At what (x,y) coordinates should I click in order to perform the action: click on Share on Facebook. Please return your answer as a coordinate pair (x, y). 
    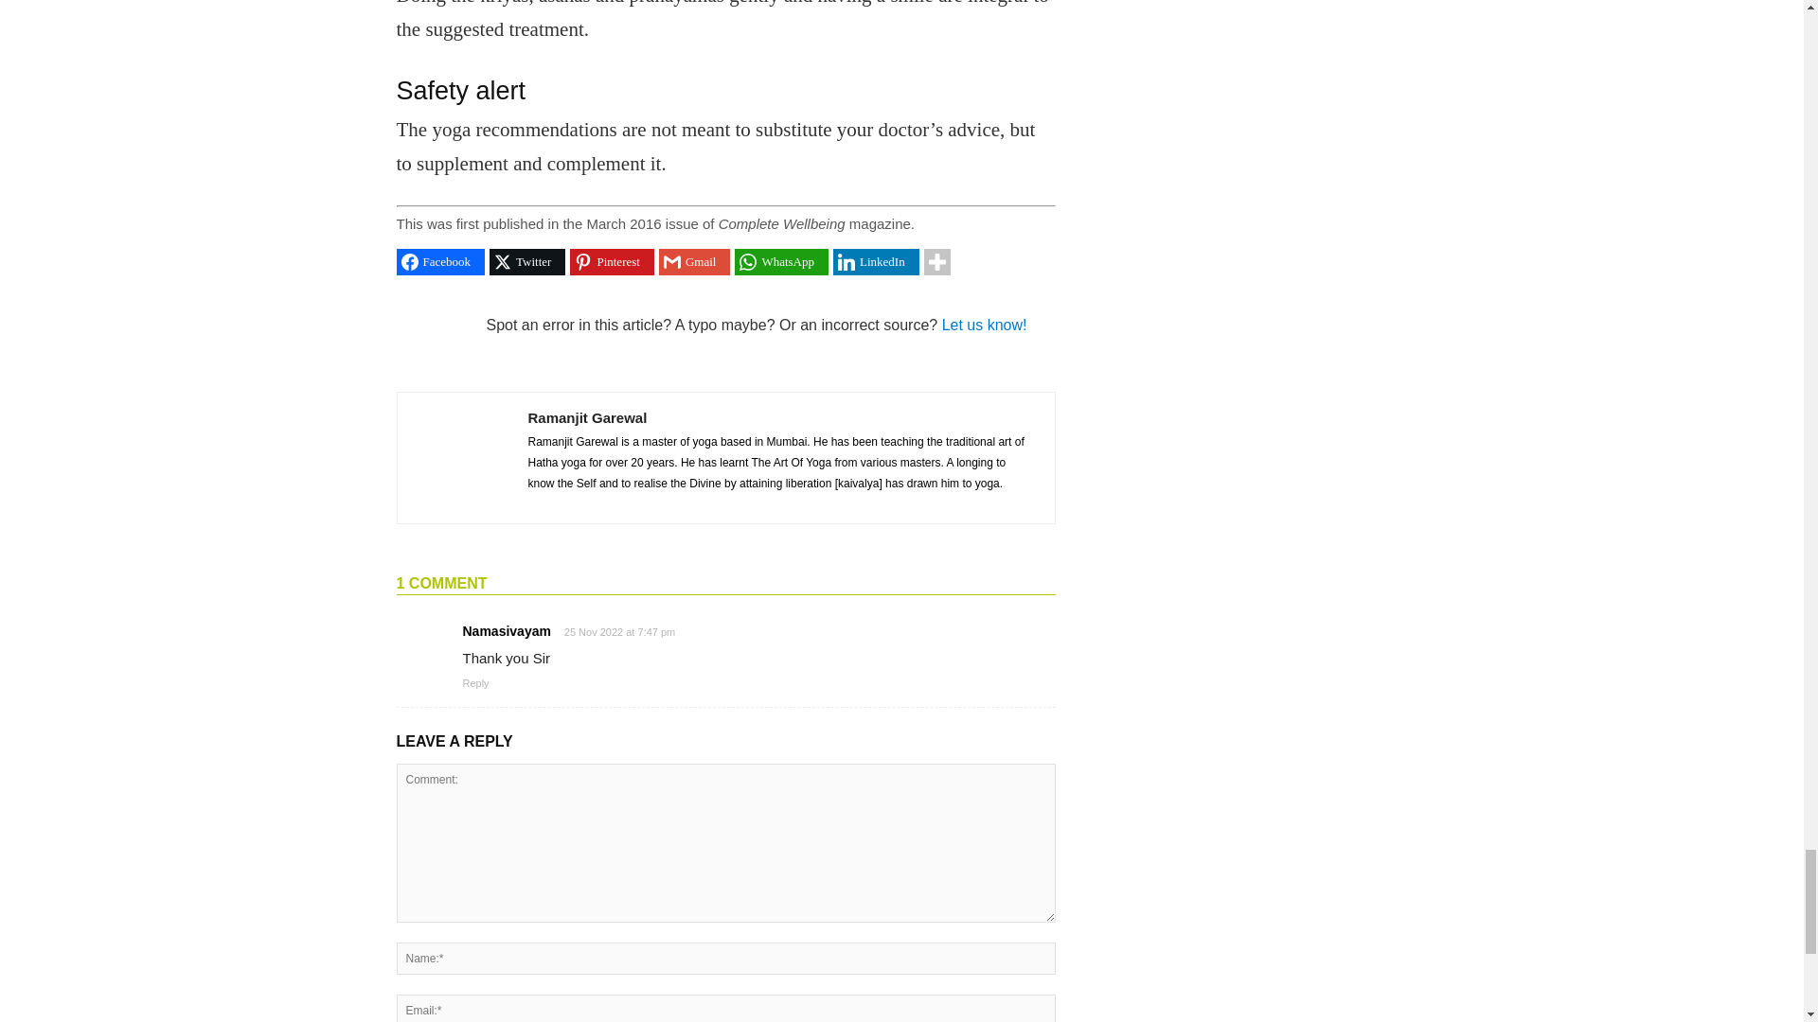
    Looking at the image, I should click on (440, 261).